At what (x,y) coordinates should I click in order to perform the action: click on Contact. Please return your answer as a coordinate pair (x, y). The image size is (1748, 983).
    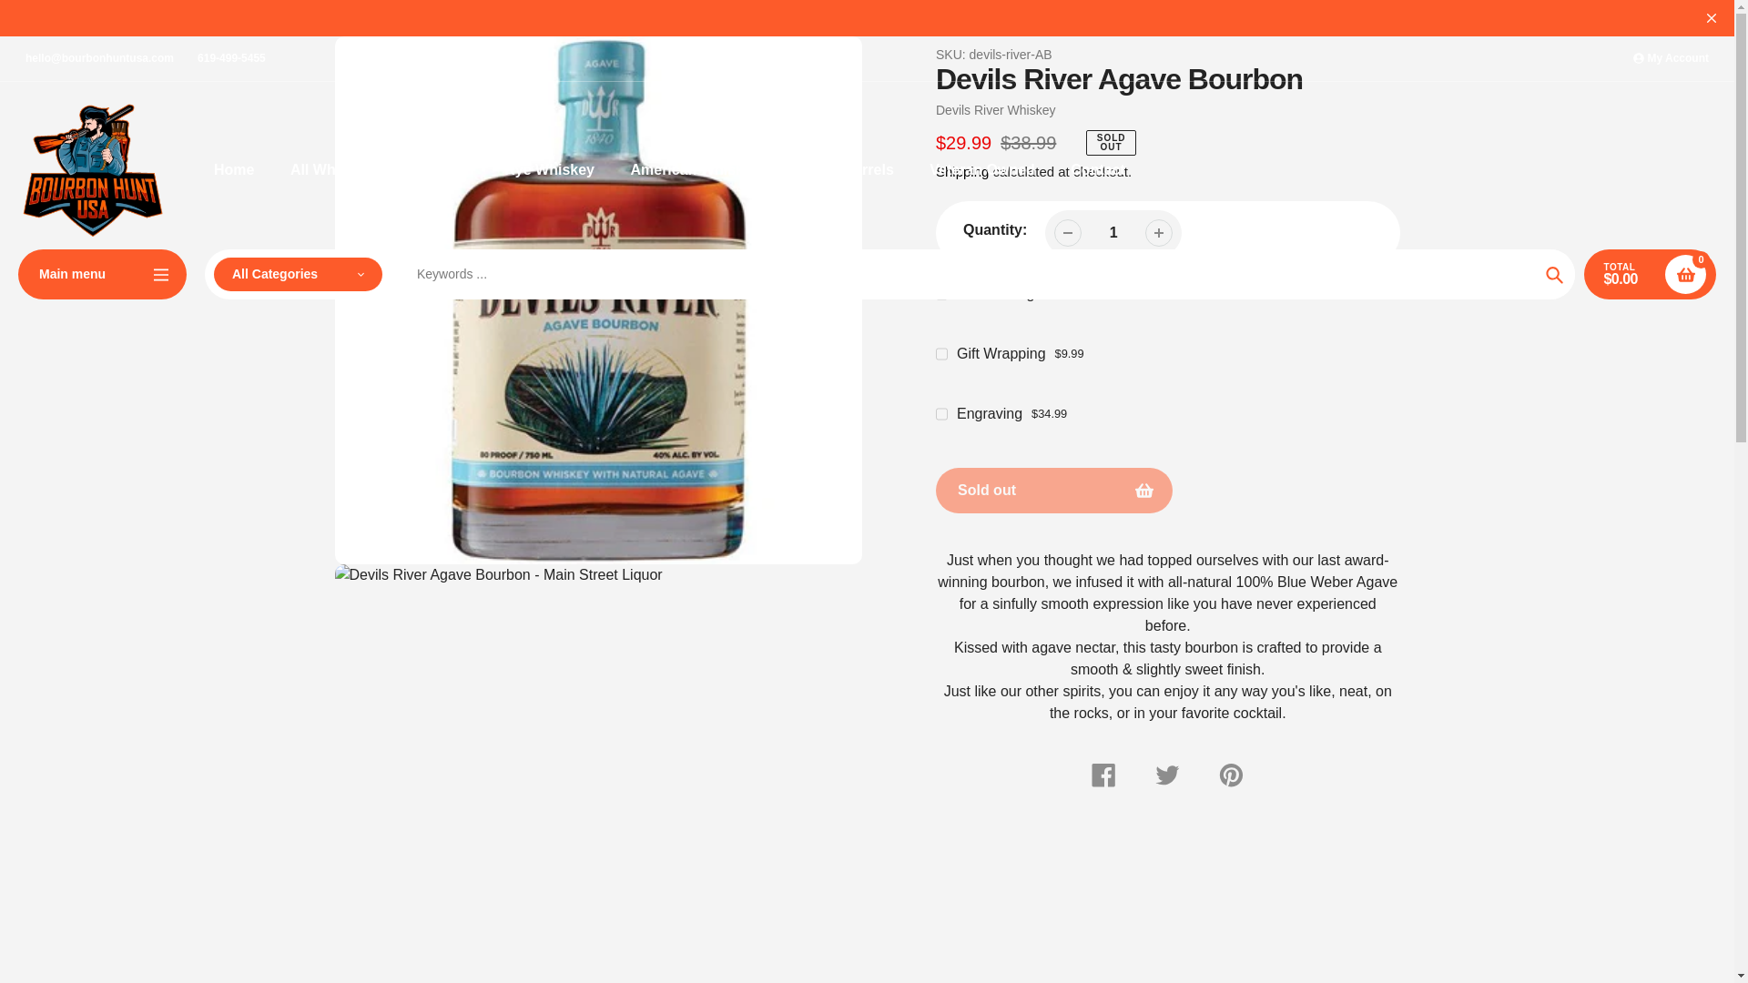
    Looking at the image, I should click on (1098, 169).